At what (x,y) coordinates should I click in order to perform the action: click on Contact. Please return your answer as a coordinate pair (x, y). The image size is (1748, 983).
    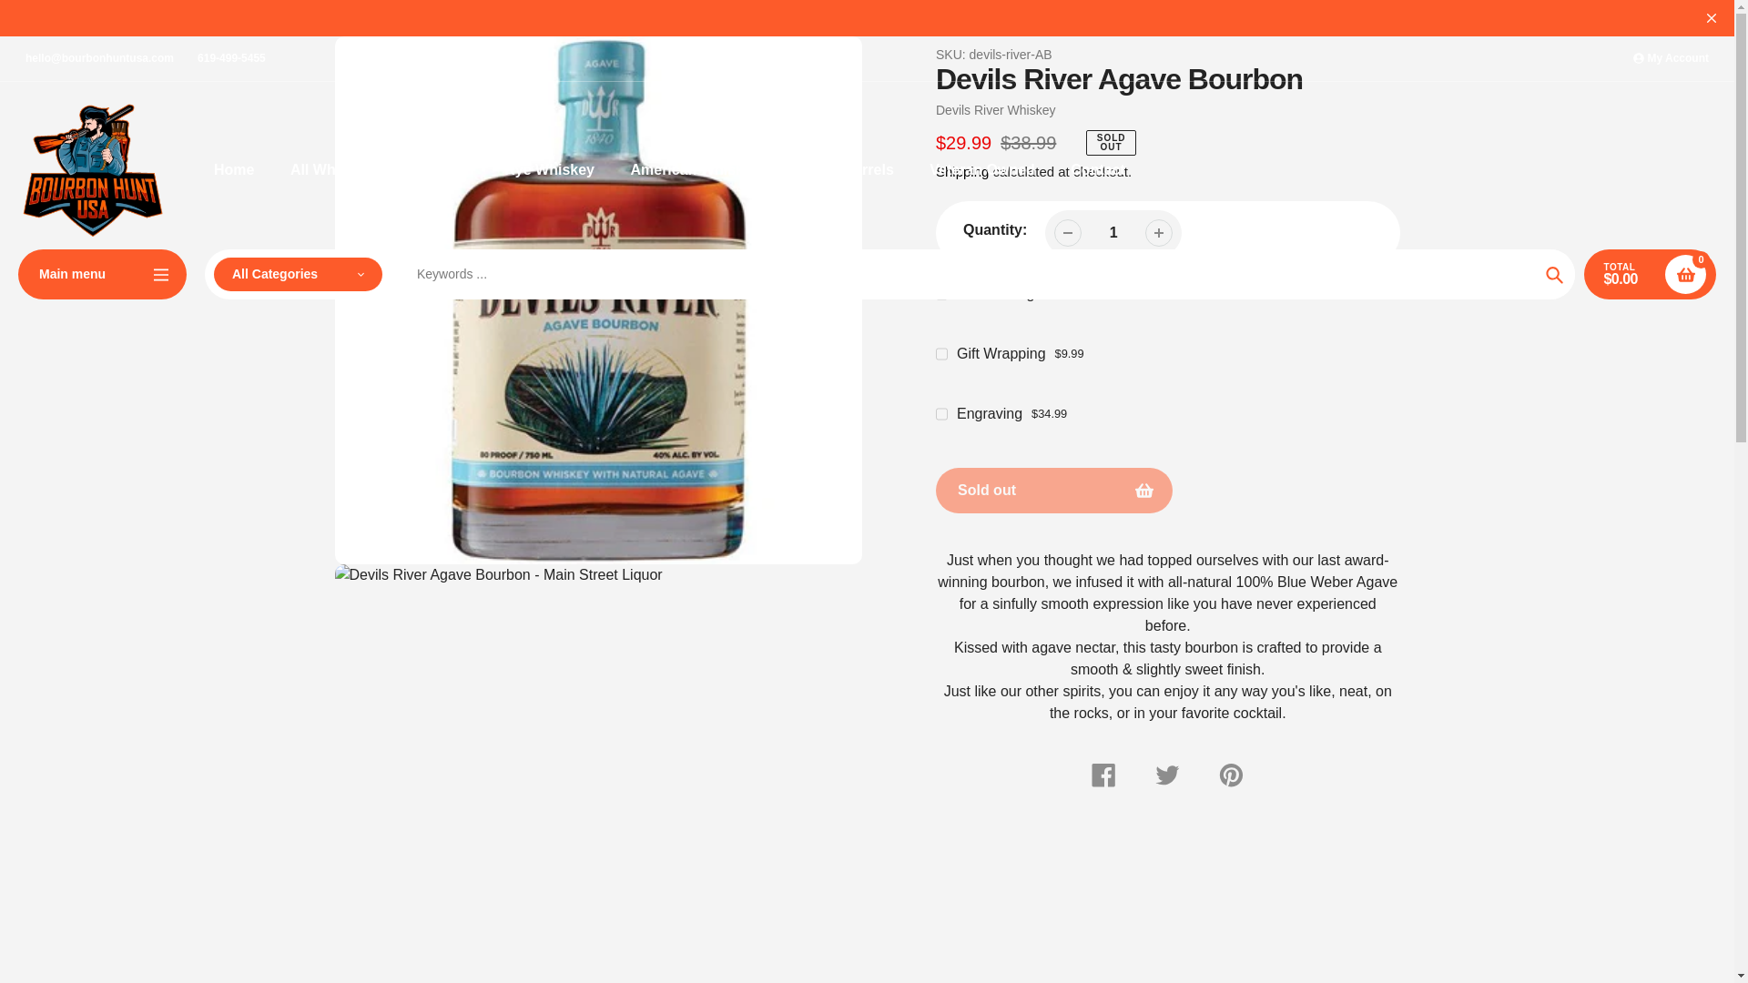
    Looking at the image, I should click on (1098, 169).